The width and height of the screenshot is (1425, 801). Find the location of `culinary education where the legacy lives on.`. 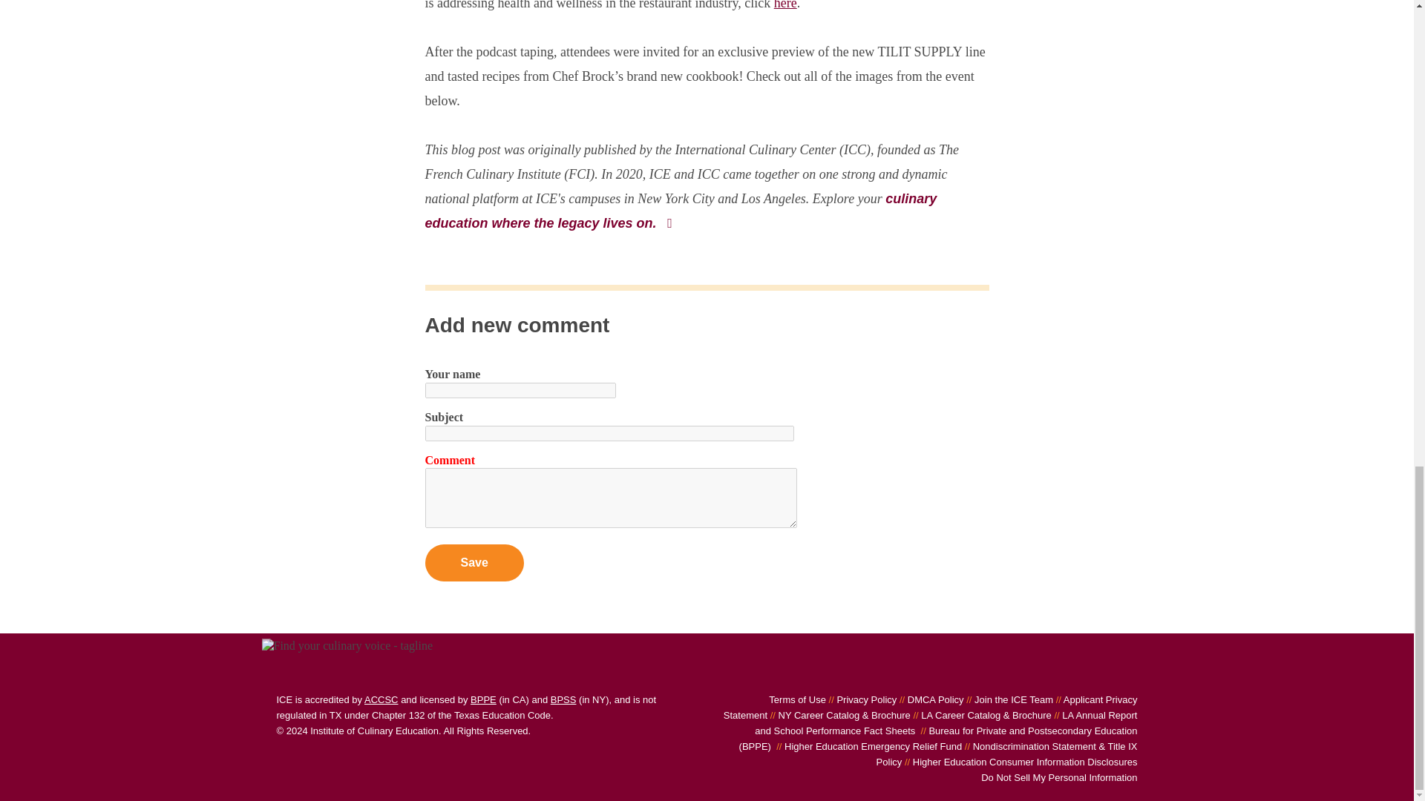

culinary education where the legacy lives on. is located at coordinates (680, 211).